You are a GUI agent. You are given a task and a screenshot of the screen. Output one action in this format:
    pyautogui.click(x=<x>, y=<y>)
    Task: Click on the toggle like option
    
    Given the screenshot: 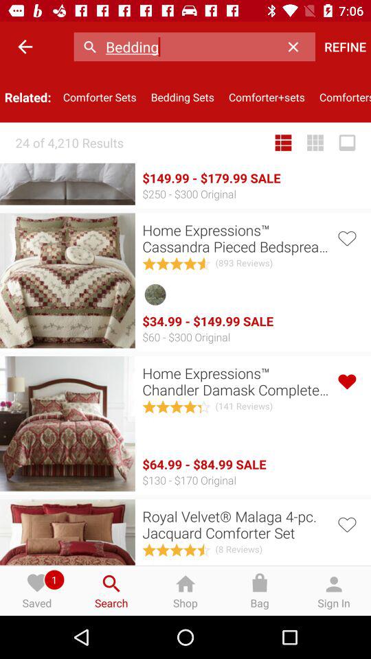 What is the action you would take?
    pyautogui.click(x=346, y=238)
    